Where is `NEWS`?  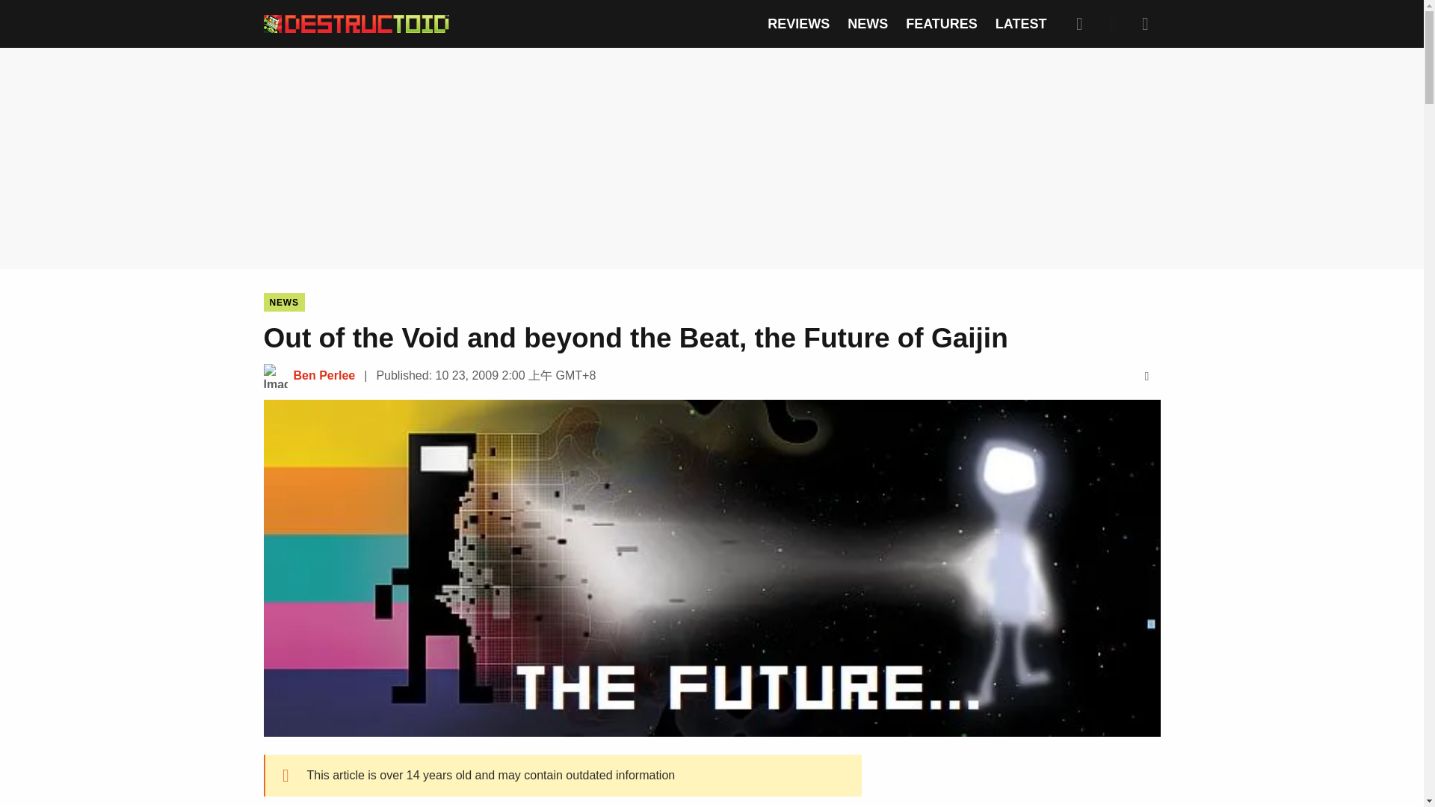 NEWS is located at coordinates (283, 302).